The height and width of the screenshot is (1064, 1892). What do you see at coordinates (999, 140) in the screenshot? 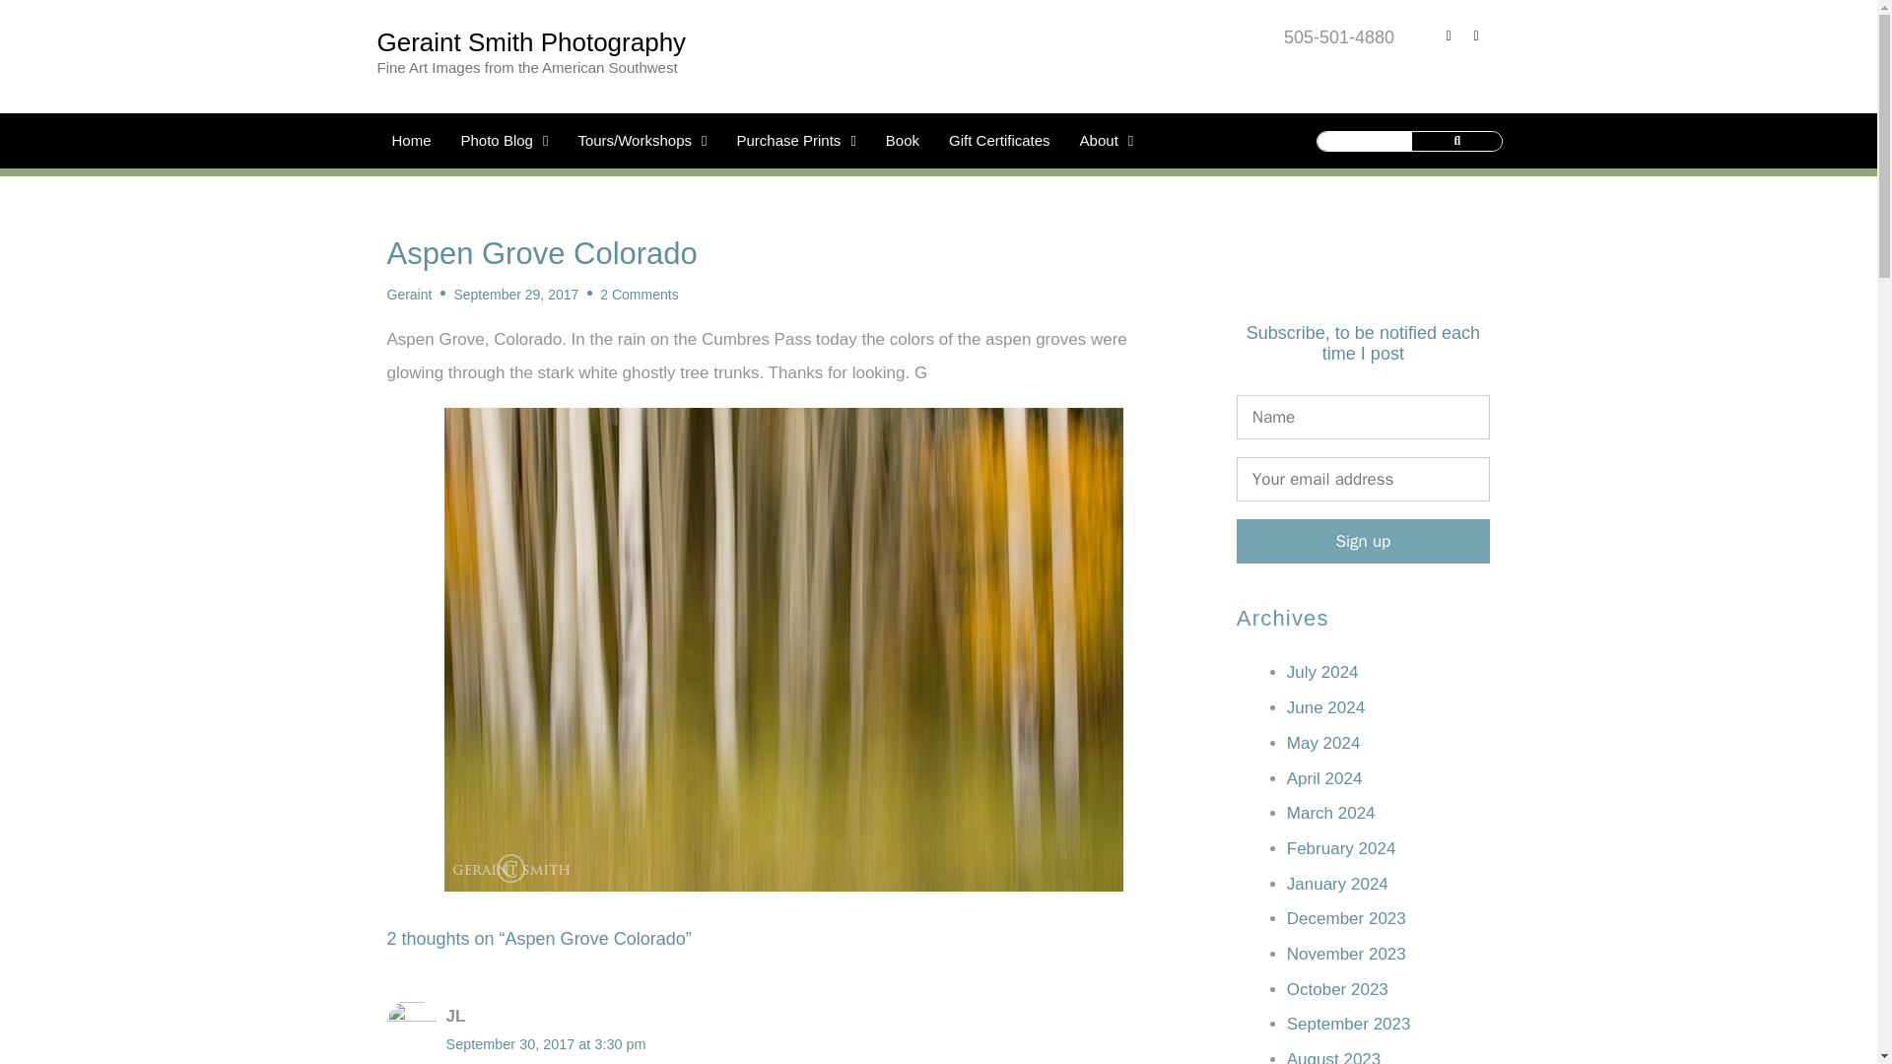
I see `Gift Certificates` at bounding box center [999, 140].